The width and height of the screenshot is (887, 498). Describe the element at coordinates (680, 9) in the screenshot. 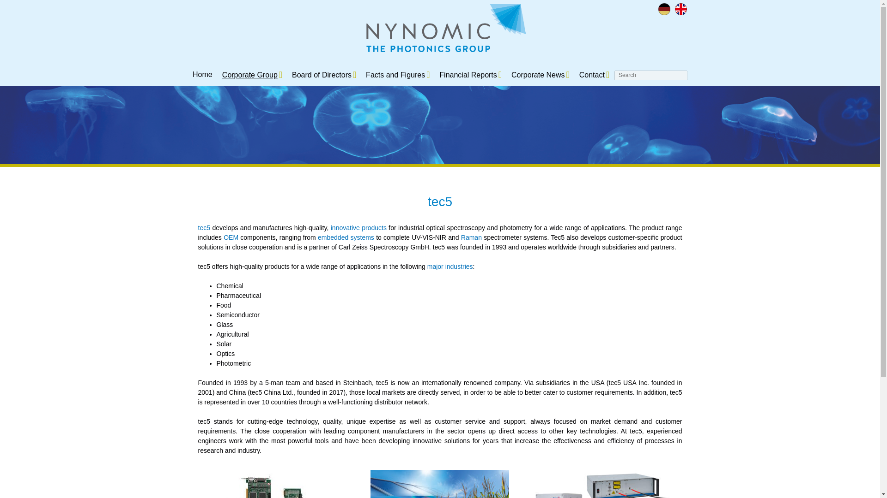

I see `EN` at that location.